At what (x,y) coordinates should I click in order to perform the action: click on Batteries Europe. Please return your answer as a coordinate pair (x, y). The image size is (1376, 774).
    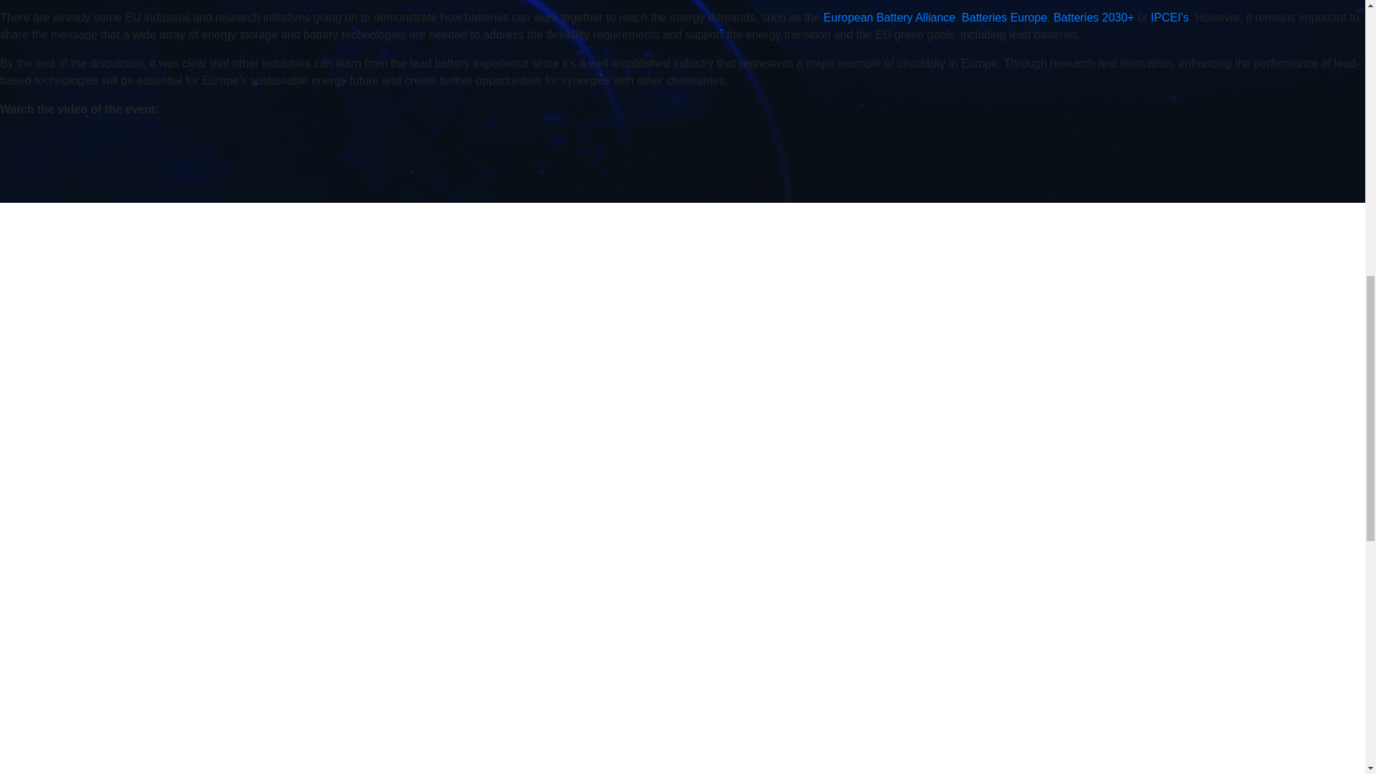
    Looking at the image, I should click on (1005, 17).